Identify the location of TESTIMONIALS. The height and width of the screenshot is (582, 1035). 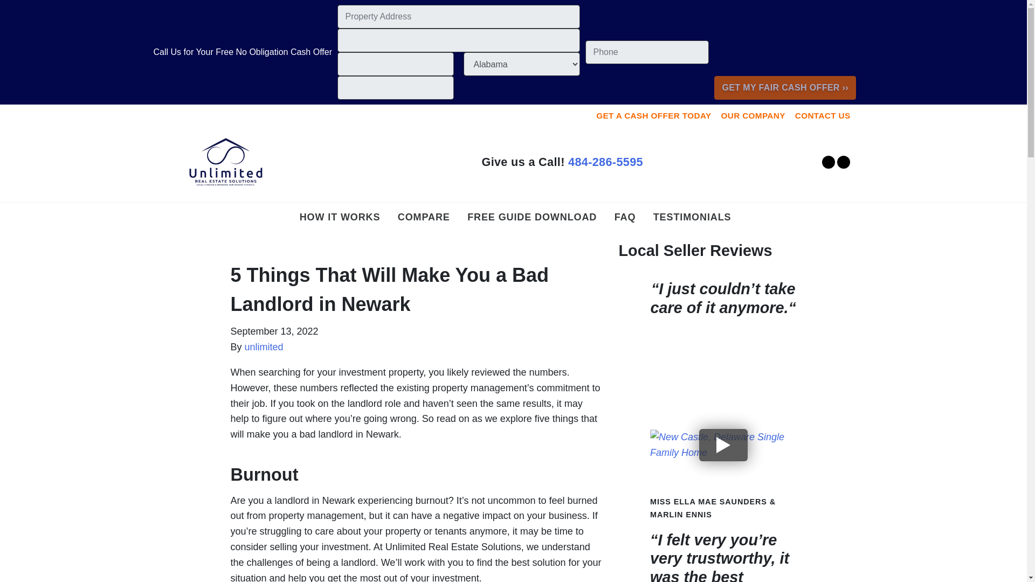
(692, 217).